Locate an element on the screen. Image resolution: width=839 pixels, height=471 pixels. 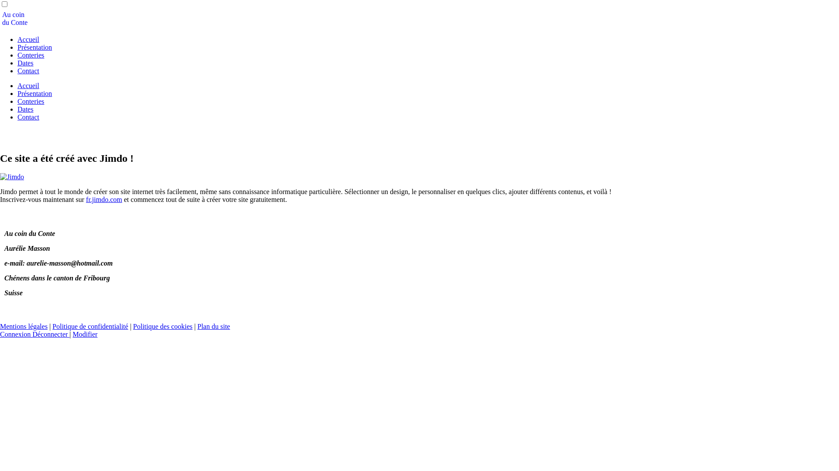
Contact is located at coordinates (28, 117).